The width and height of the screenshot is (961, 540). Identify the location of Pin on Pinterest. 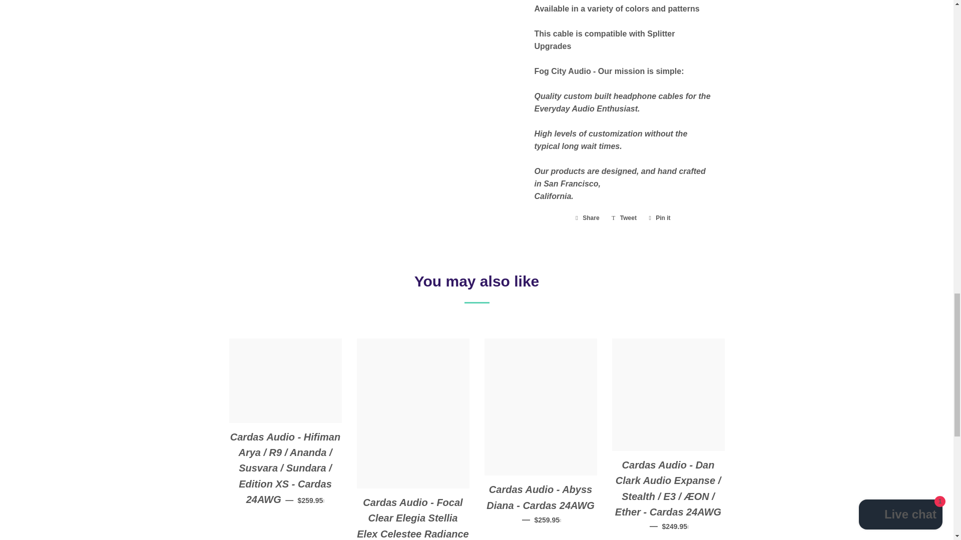
(660, 218).